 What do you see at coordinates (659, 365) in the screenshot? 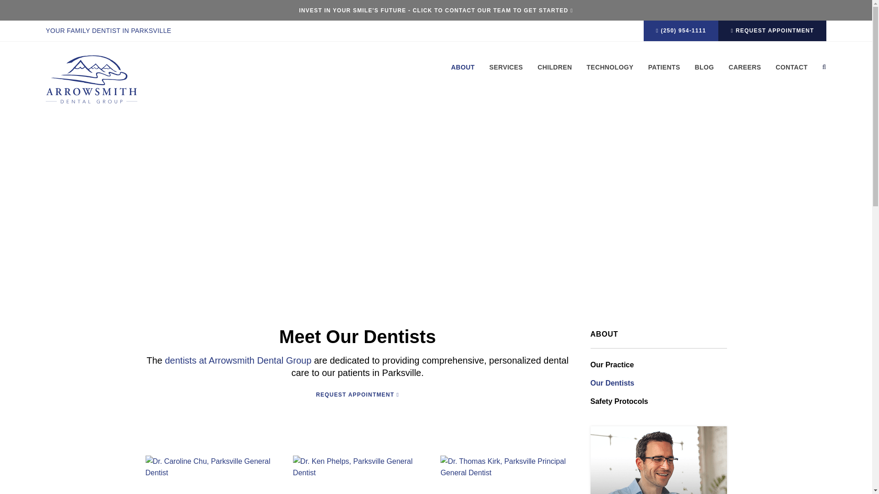
I see `Our Practice` at bounding box center [659, 365].